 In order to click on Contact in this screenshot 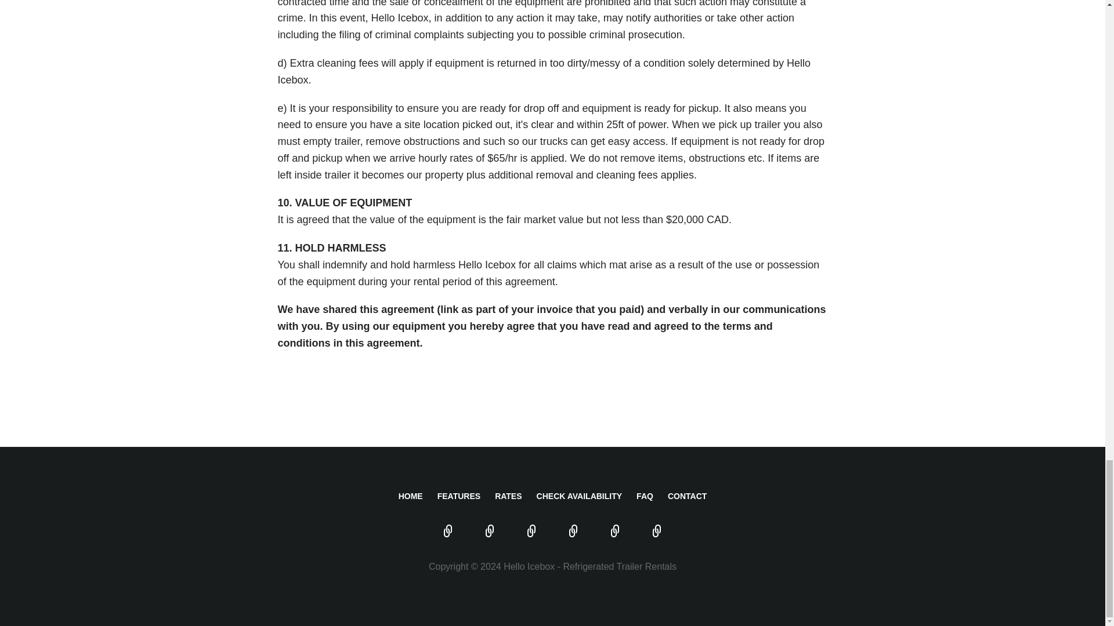, I will do `click(657, 532)`.